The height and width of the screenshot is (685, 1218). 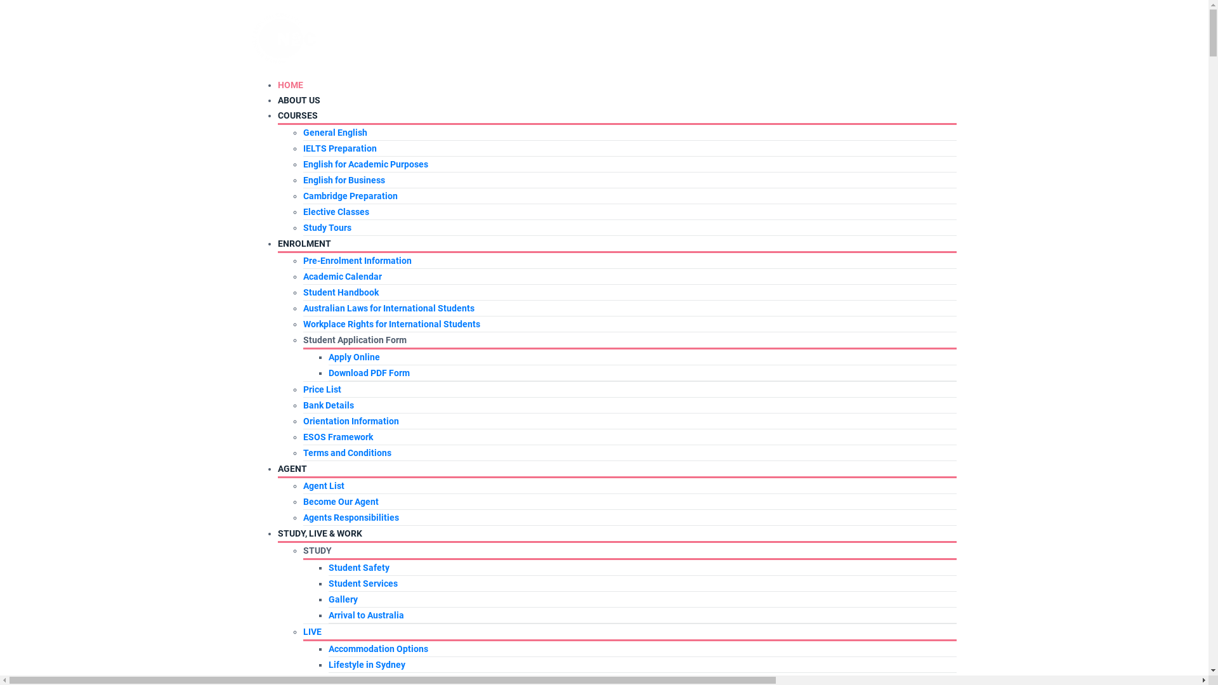 I want to click on AGENT, so click(x=292, y=469).